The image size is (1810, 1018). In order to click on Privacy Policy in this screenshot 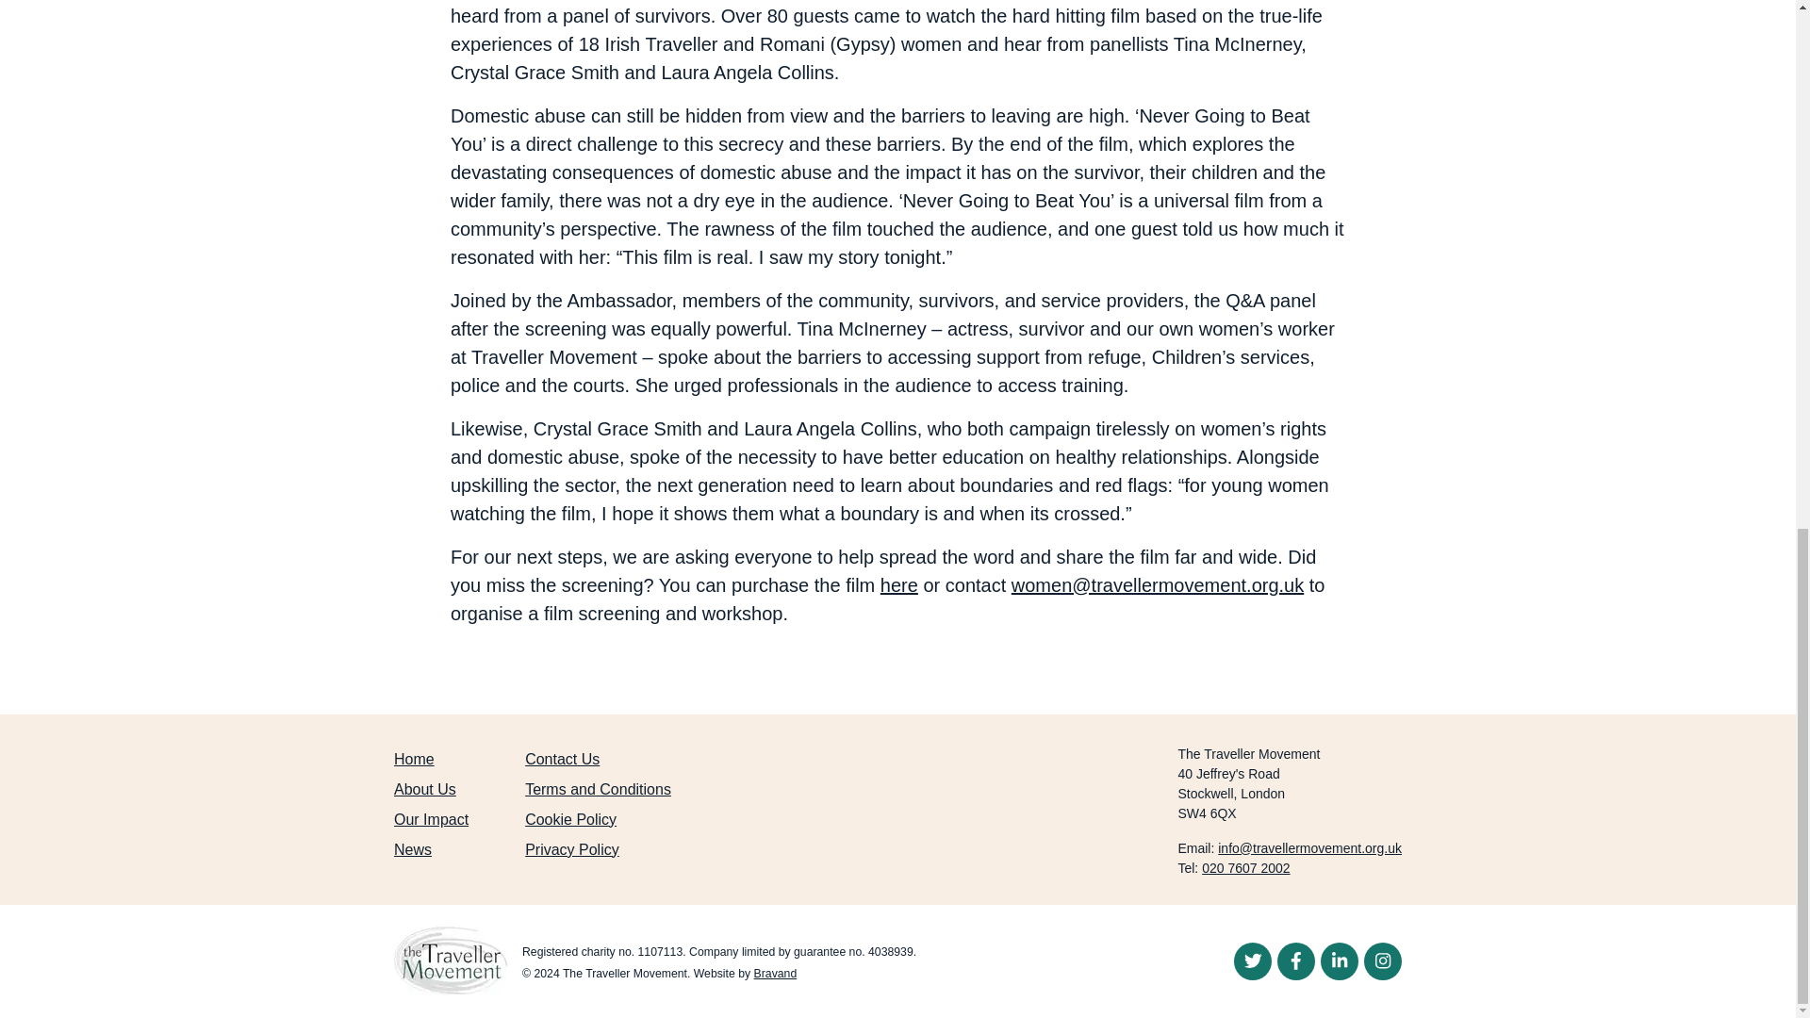, I will do `click(571, 850)`.